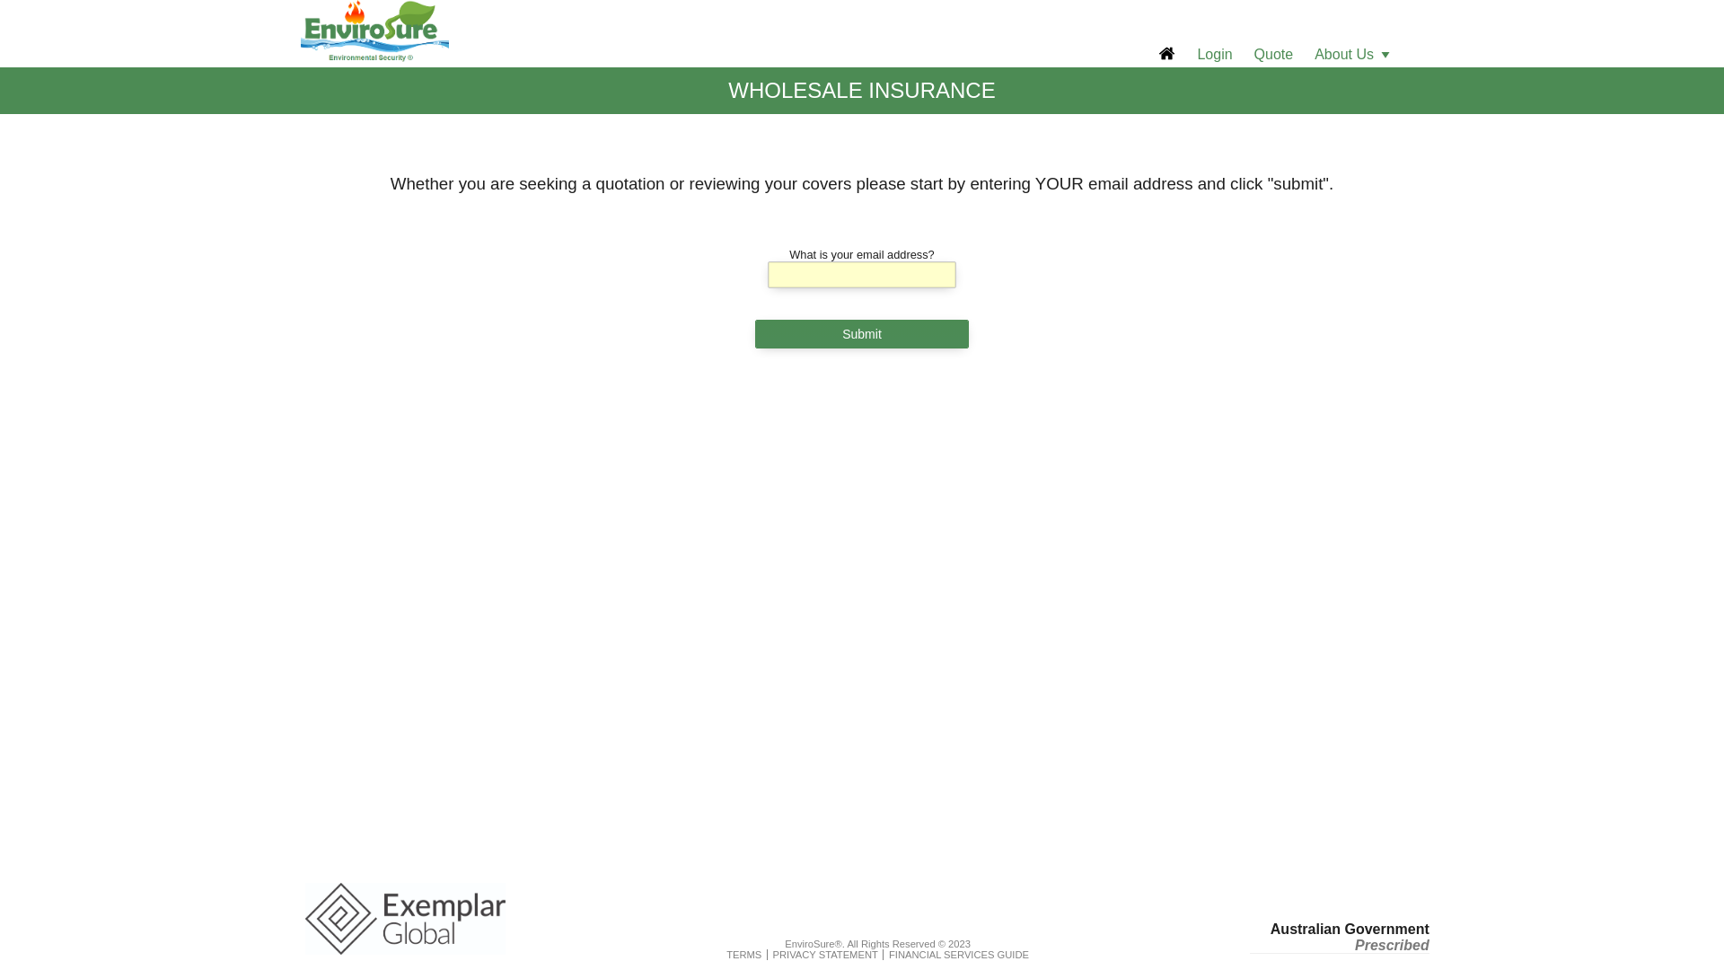 The height and width of the screenshot is (970, 1724). I want to click on TERMS, so click(743, 955).